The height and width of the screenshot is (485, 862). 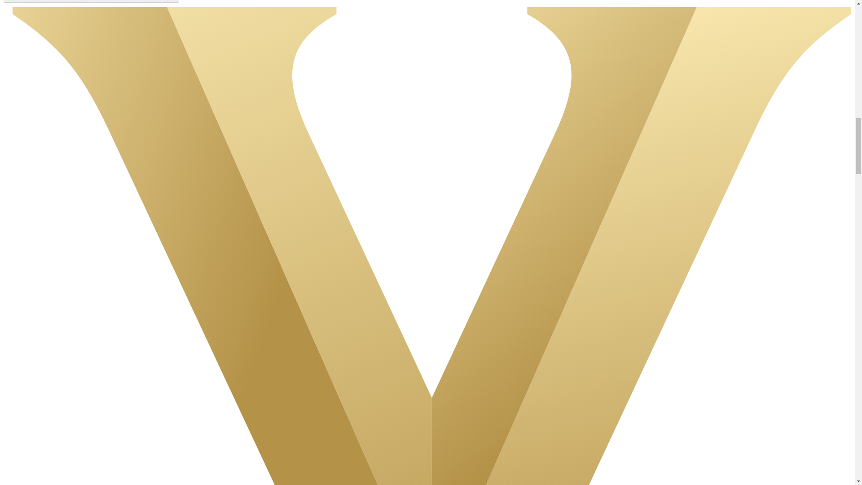 I want to click on Close Menu, so click(x=91, y=1).